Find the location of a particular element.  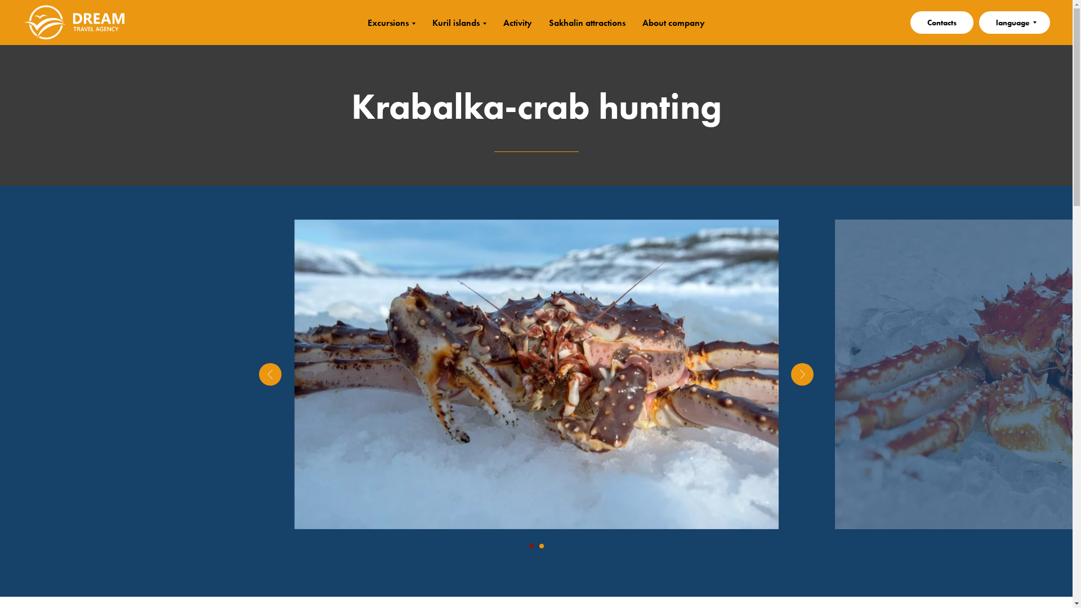

About company is located at coordinates (673, 23).